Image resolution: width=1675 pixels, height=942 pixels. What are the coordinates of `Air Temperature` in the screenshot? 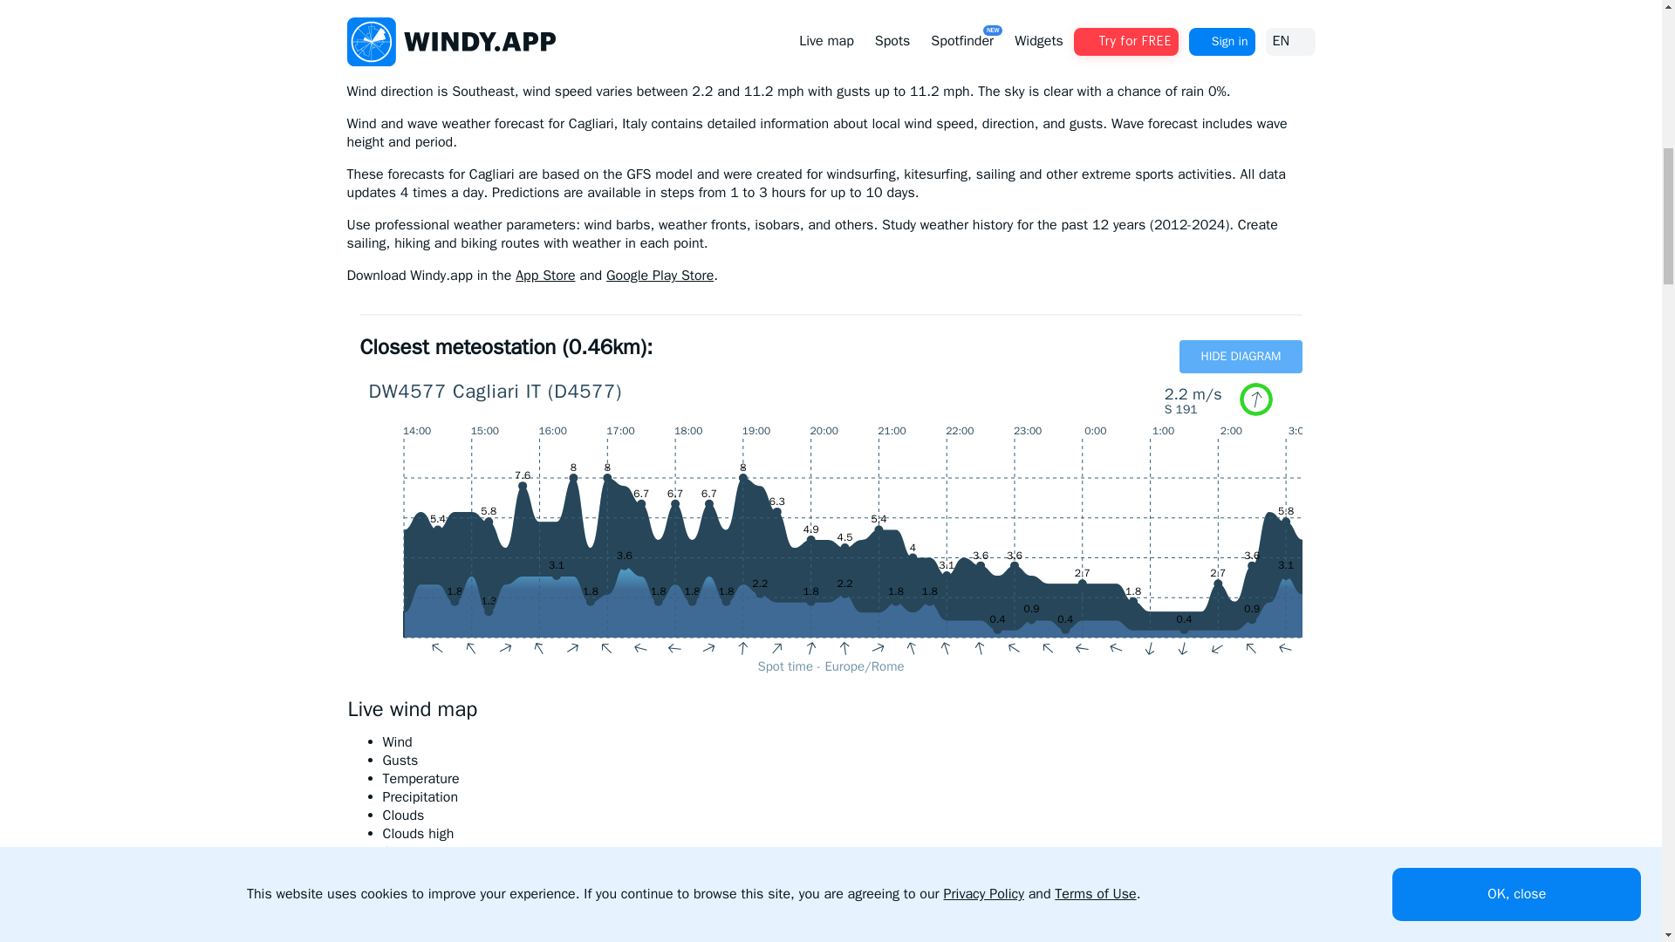 It's located at (847, 779).